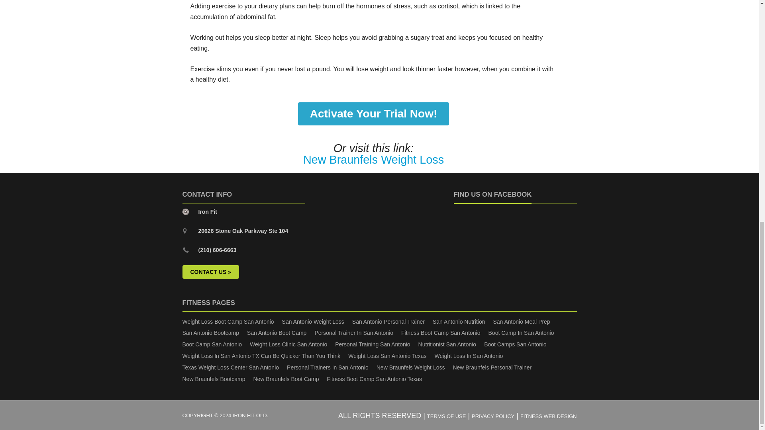 Image resolution: width=765 pixels, height=430 pixels. I want to click on Texas Weight Loss Center San Antonio, so click(231, 367).